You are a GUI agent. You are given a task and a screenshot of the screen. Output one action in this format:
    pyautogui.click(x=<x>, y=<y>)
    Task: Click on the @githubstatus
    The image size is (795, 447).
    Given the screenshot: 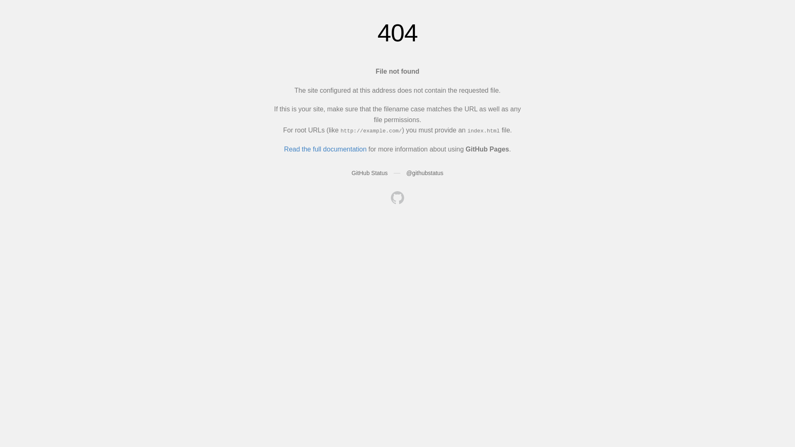 What is the action you would take?
    pyautogui.click(x=425, y=173)
    